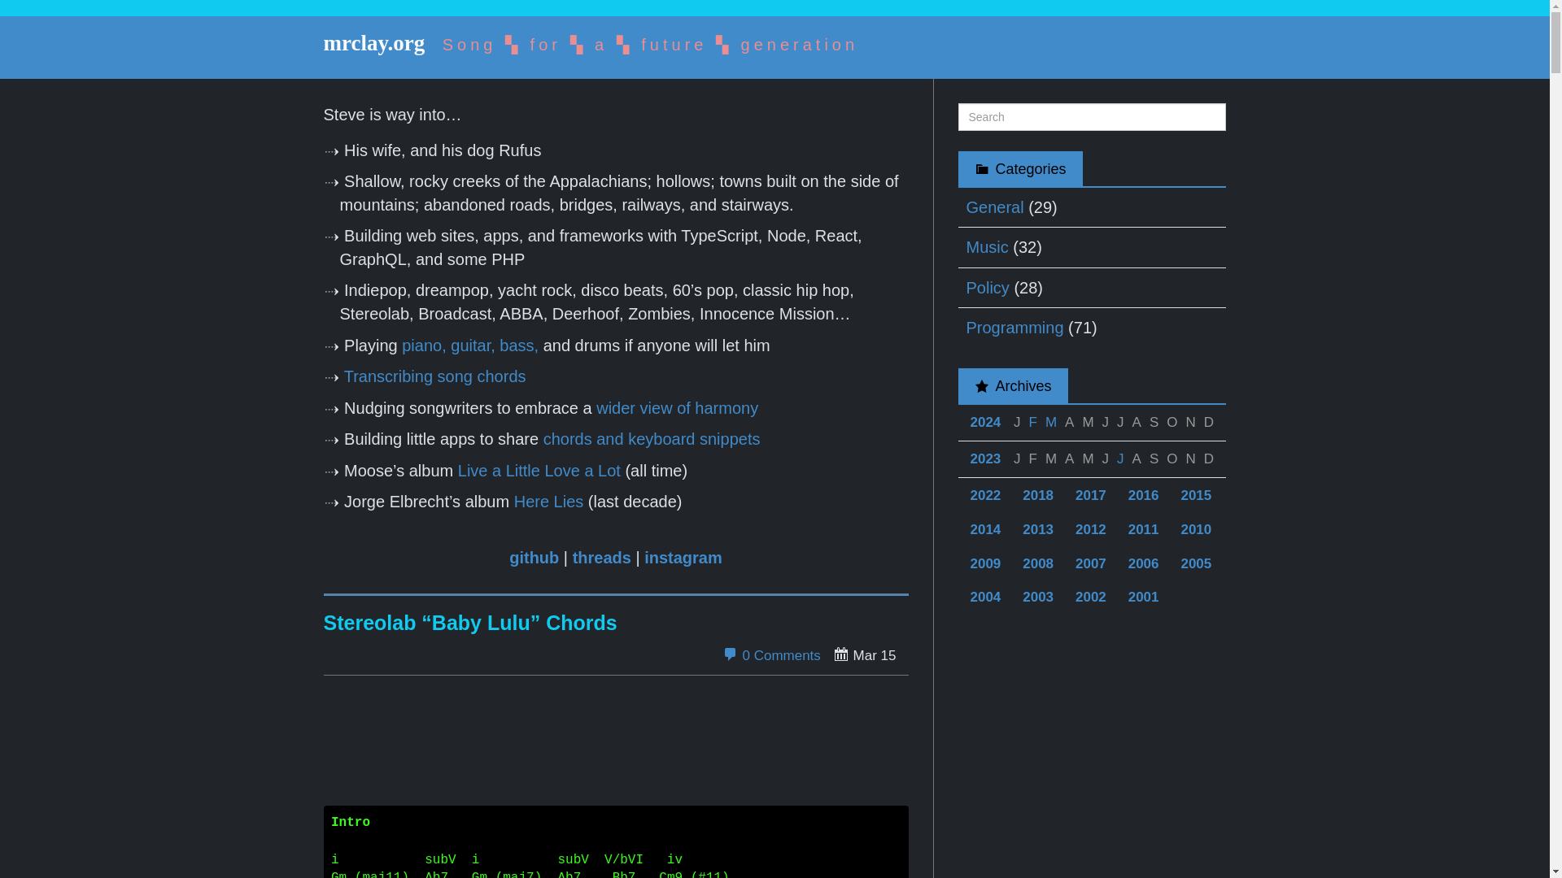 The height and width of the screenshot is (878, 1562). Describe the element at coordinates (434, 376) in the screenshot. I see `Transcribing song chords` at that location.